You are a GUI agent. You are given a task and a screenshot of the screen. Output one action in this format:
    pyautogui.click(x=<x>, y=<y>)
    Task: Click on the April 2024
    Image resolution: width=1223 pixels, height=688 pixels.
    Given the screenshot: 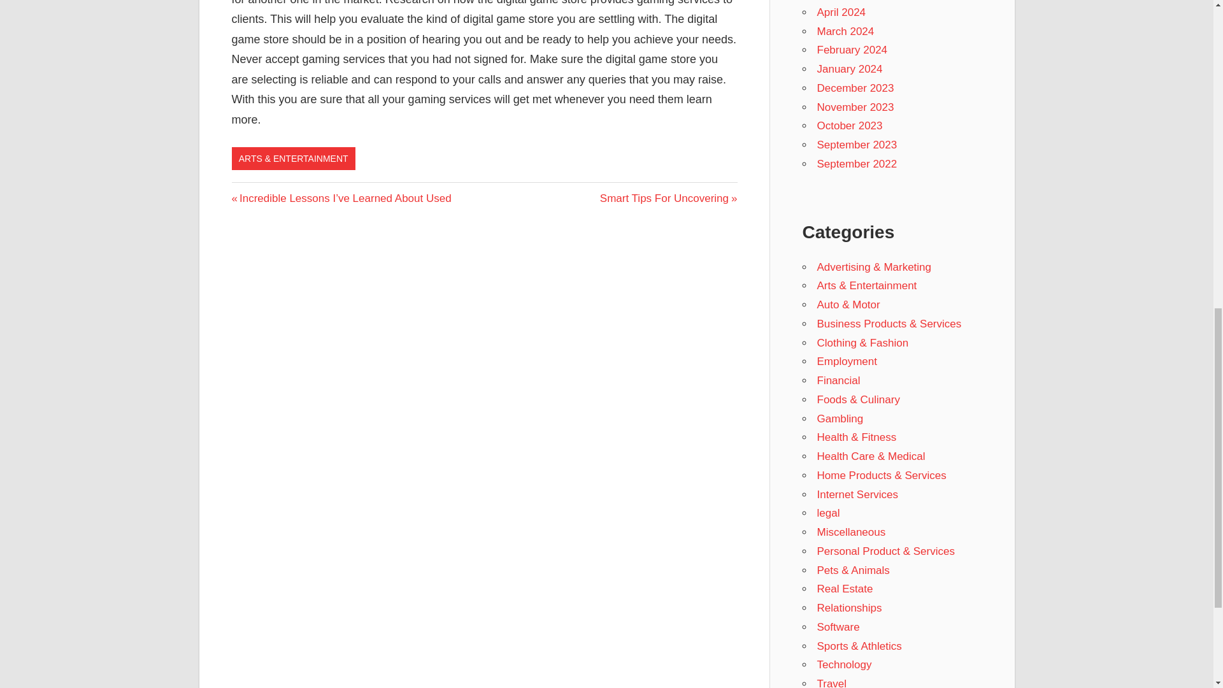 What is the action you would take?
    pyautogui.click(x=856, y=164)
    